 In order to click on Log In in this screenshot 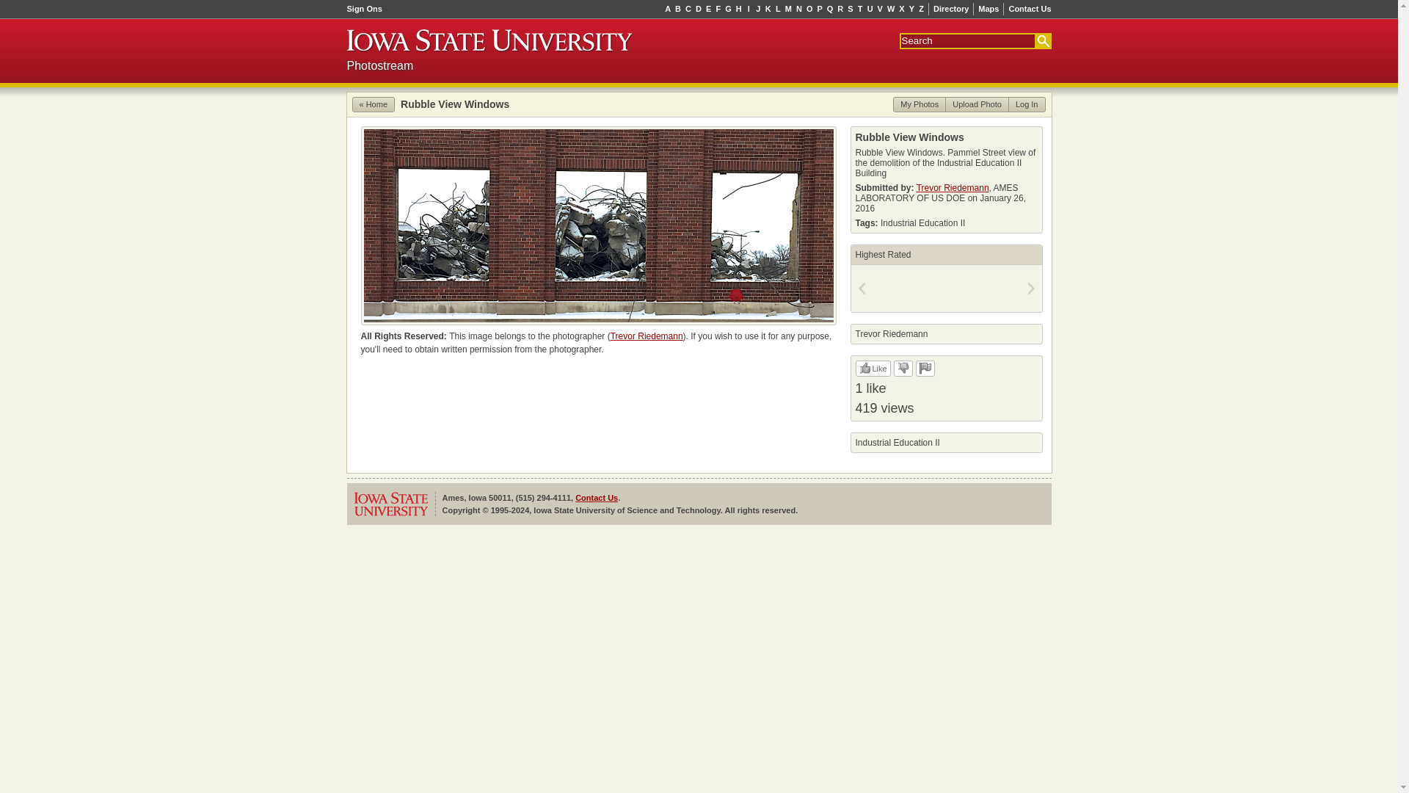, I will do `click(1027, 104)`.